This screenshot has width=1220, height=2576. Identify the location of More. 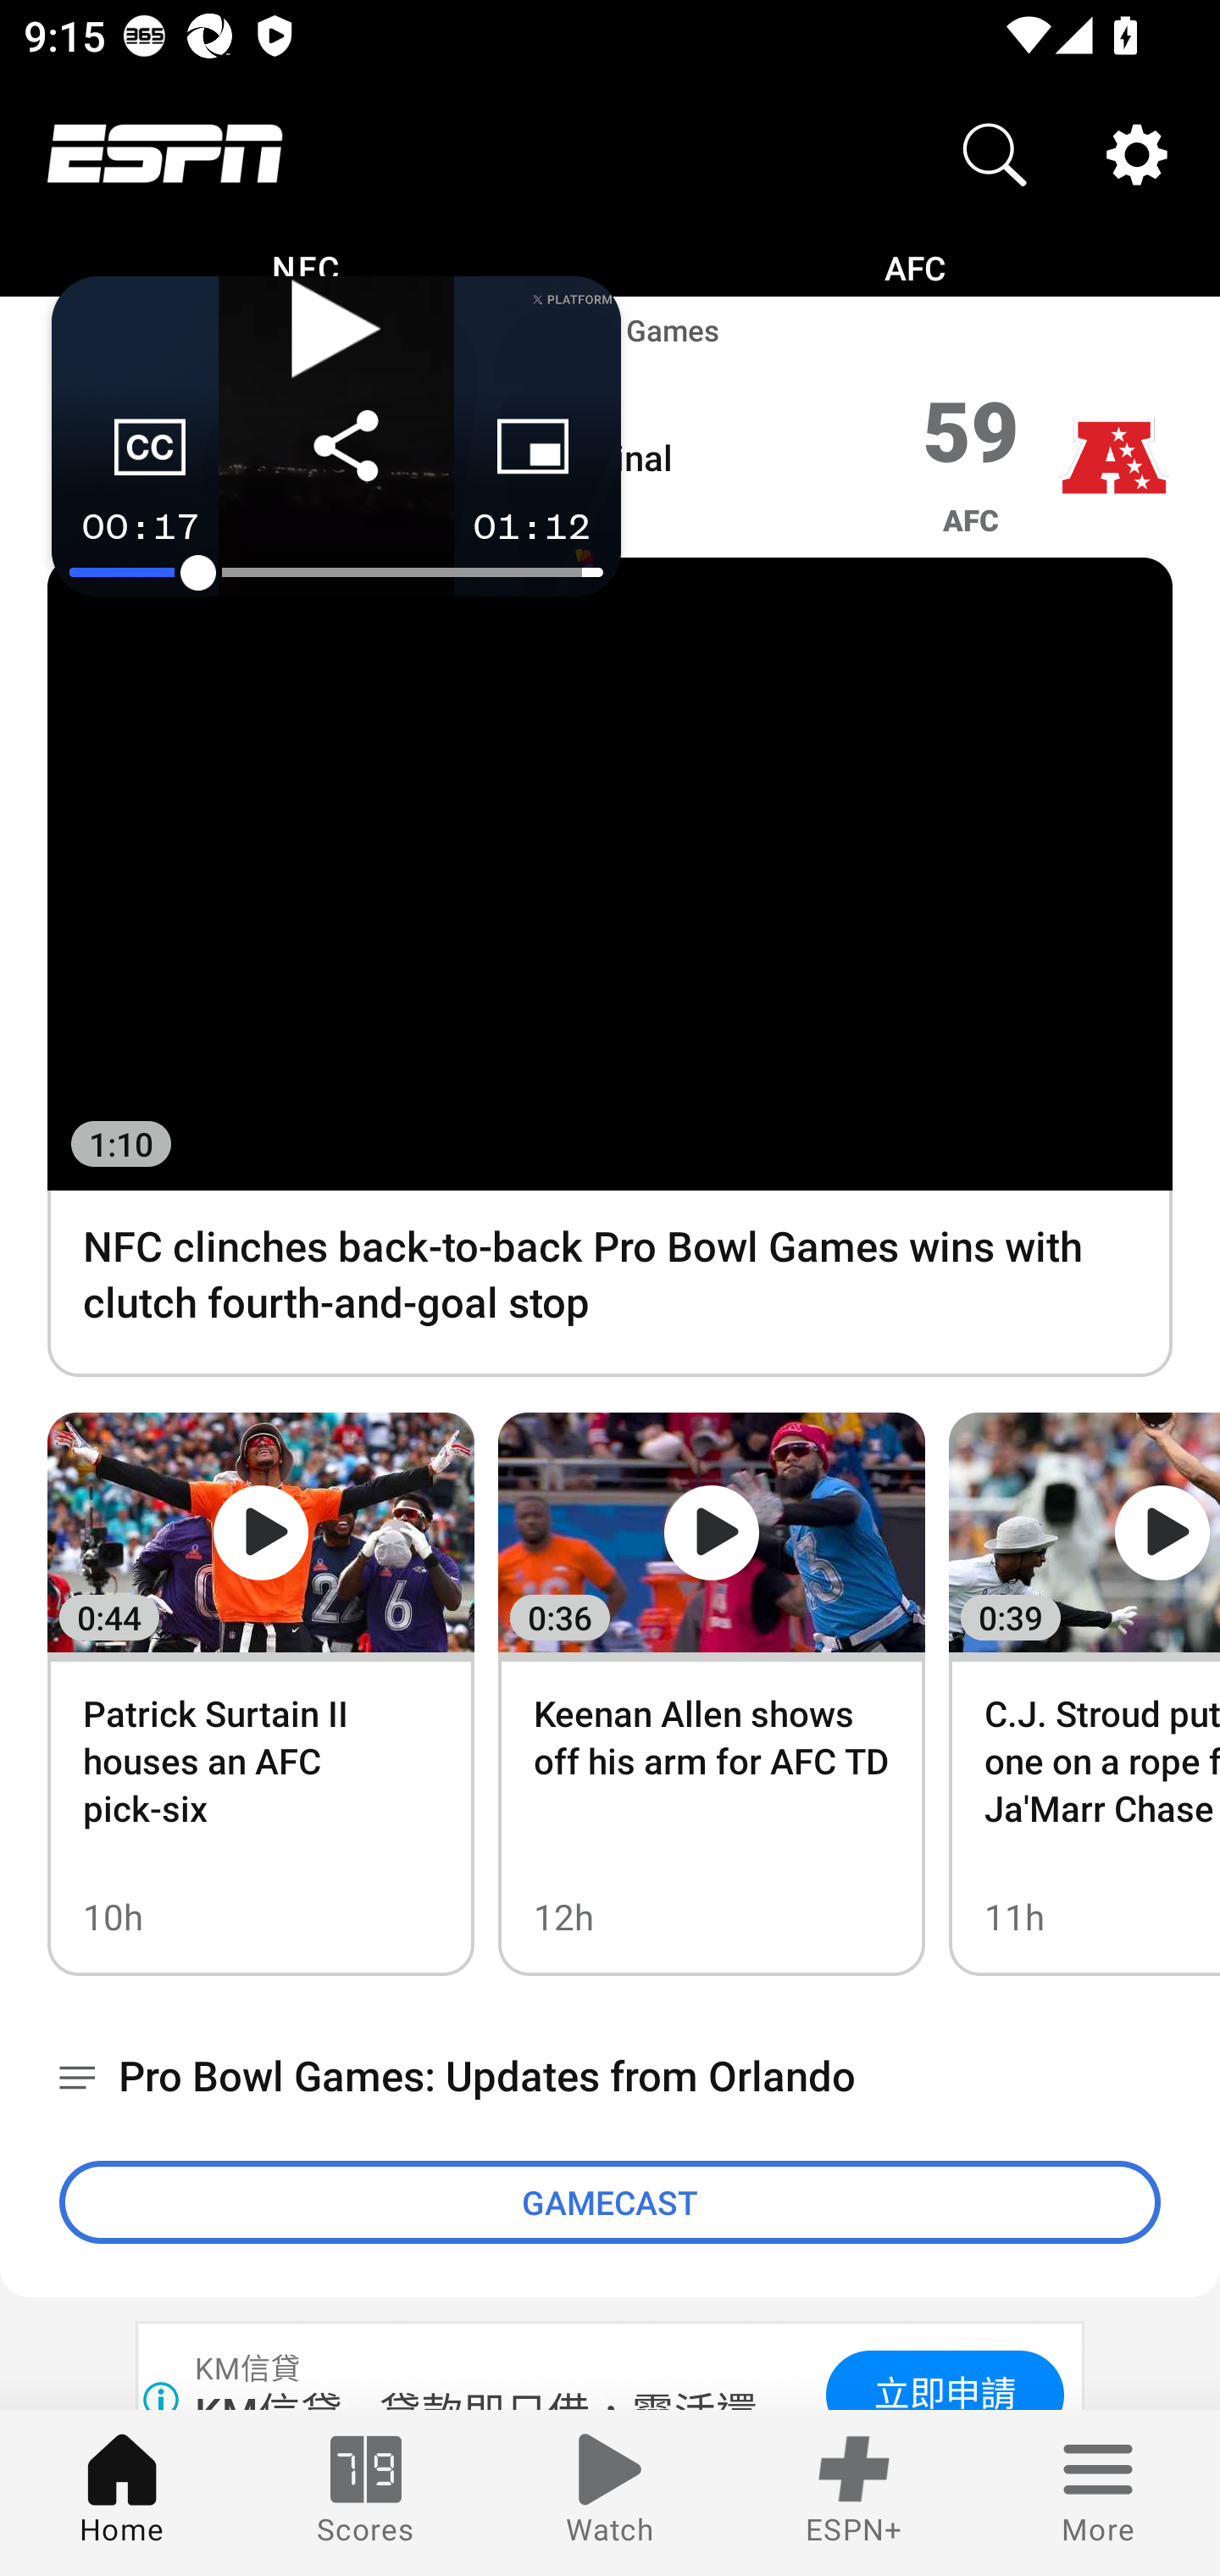
(1098, 2493).